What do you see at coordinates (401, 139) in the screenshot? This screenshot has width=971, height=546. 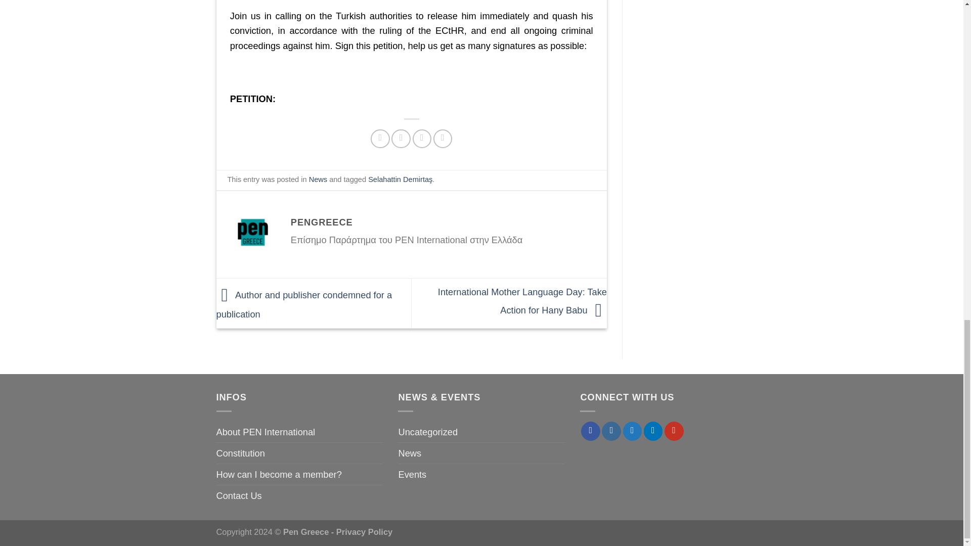 I see `Share on Twitter` at bounding box center [401, 139].